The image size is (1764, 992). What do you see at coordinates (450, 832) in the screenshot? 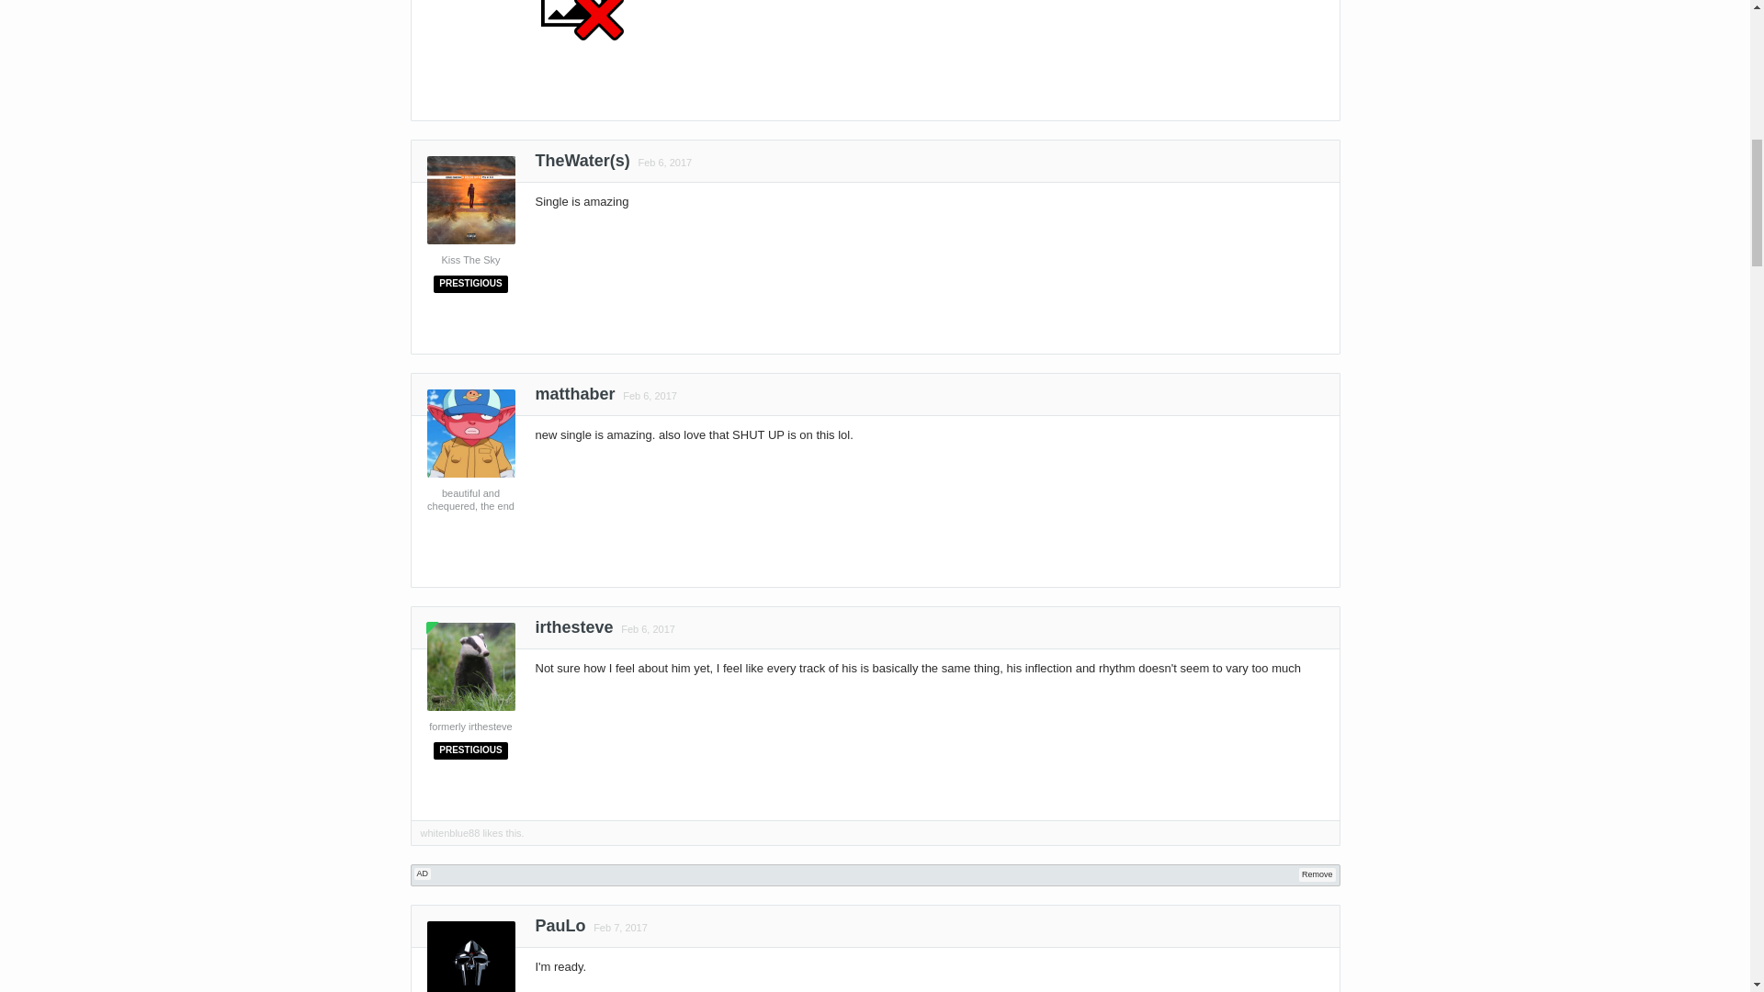
I see `whitenblue88` at bounding box center [450, 832].